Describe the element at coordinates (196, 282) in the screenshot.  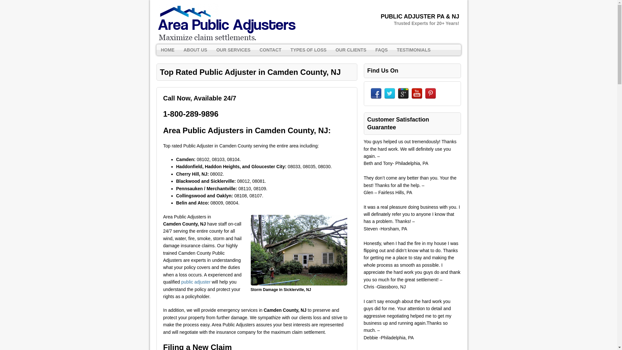
I see `public adjuster` at that location.